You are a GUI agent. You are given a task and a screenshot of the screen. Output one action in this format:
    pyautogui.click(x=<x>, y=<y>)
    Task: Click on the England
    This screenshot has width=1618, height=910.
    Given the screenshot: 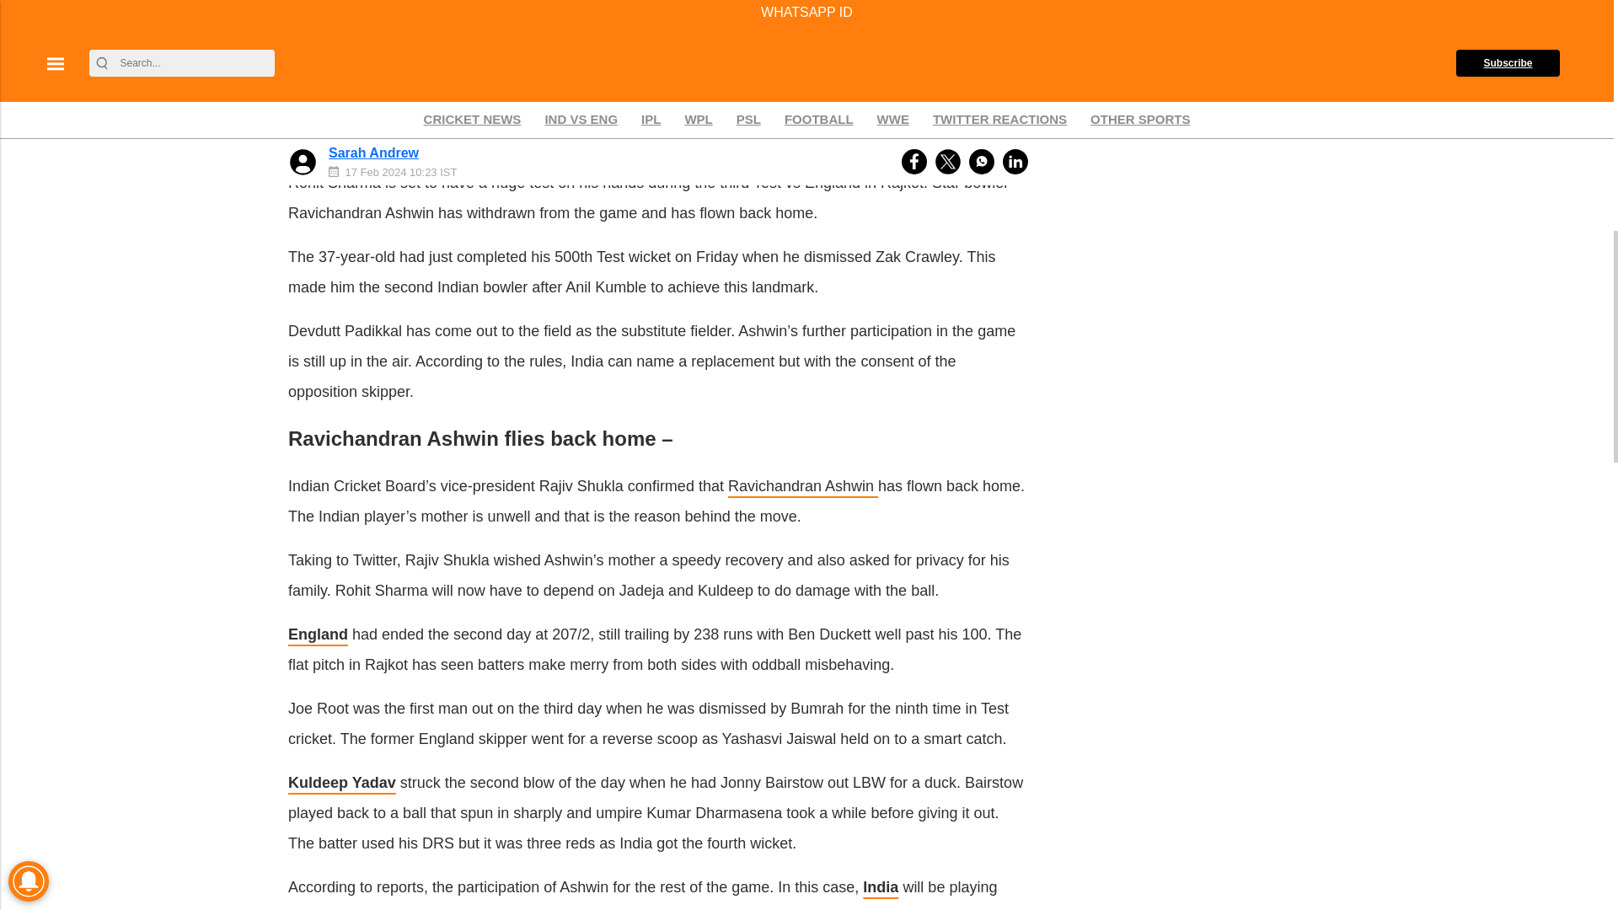 What is the action you would take?
    pyautogui.click(x=317, y=634)
    